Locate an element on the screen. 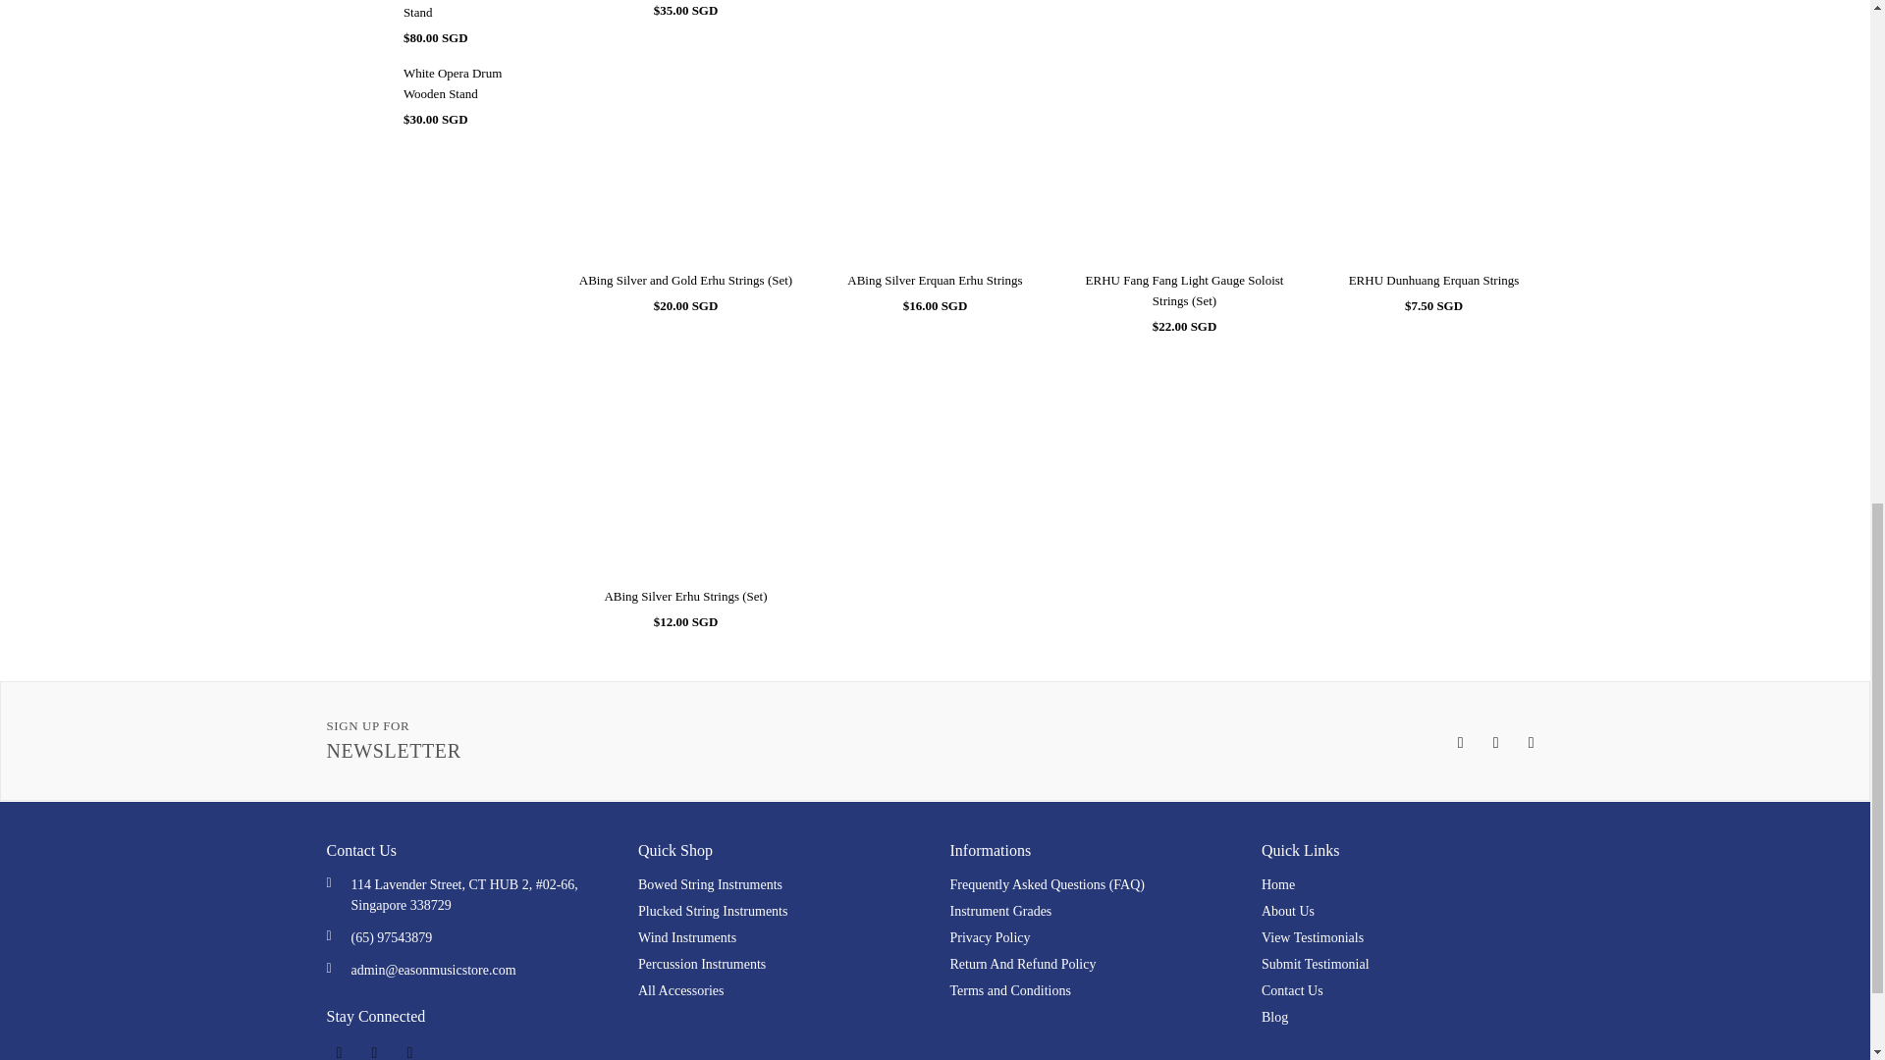  Eason Music Store on Facebook is located at coordinates (1455, 741).